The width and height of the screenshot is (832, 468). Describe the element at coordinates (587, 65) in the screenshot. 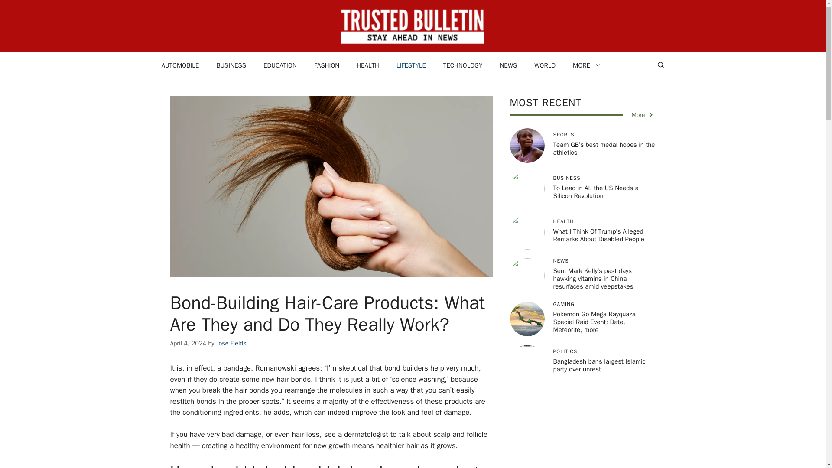

I see `MORE` at that location.